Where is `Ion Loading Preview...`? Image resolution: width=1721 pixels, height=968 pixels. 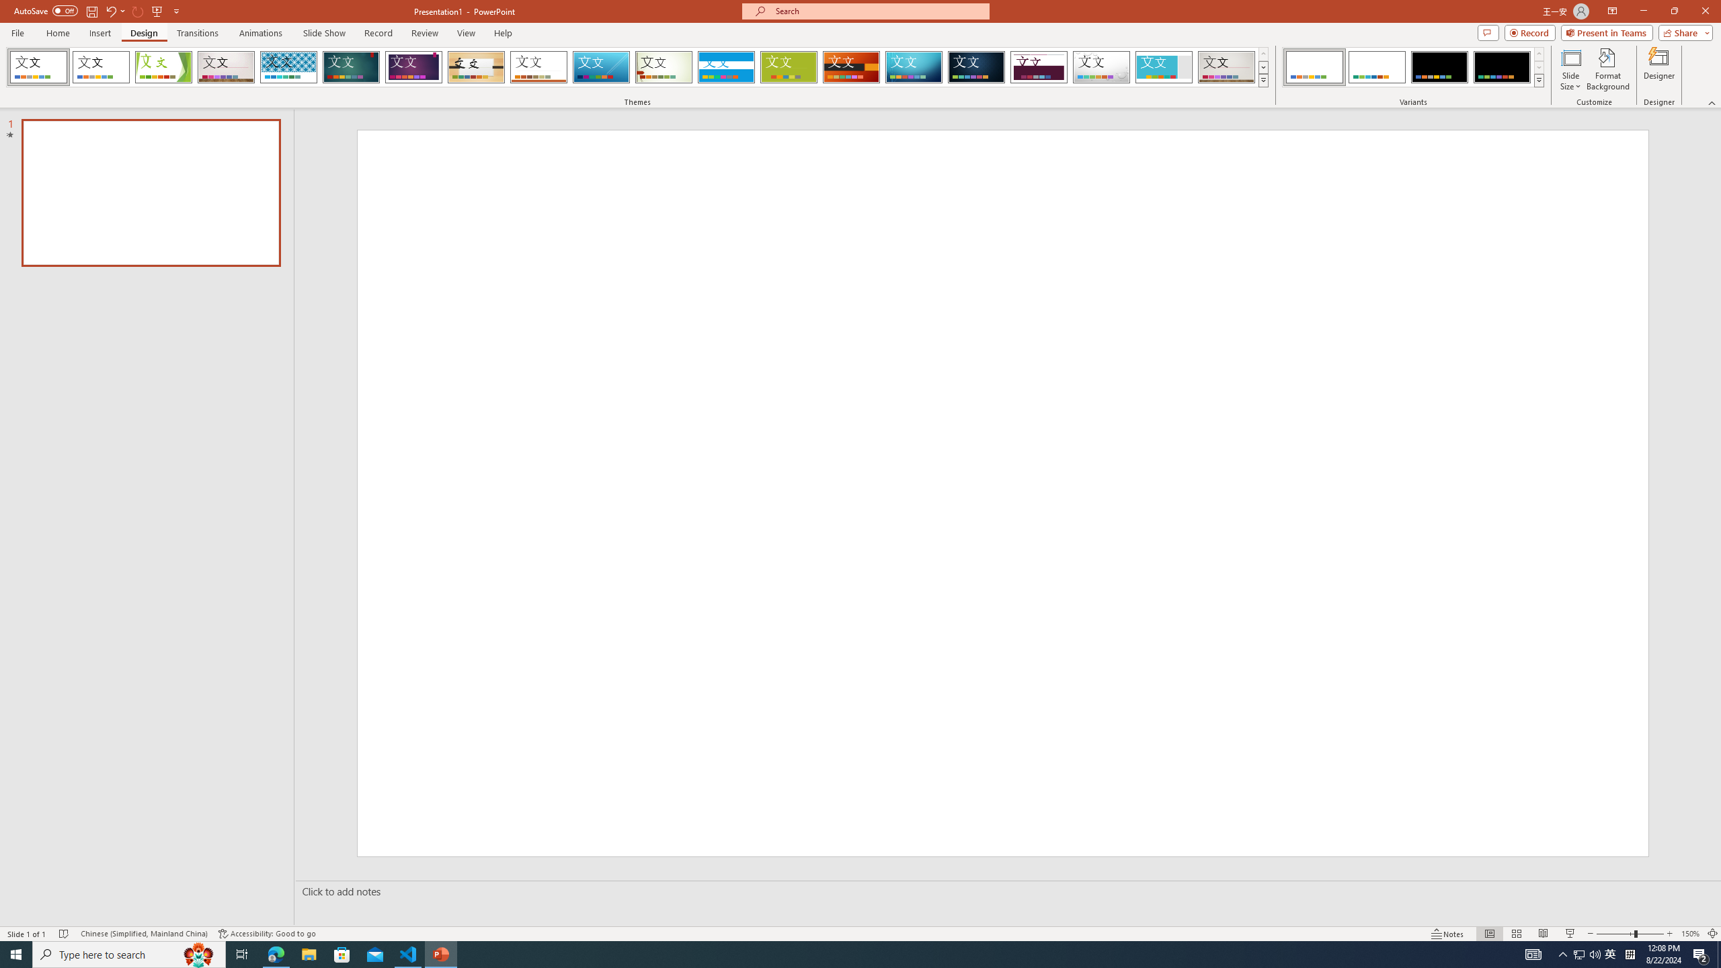
Ion Loading Preview... is located at coordinates (351, 67).